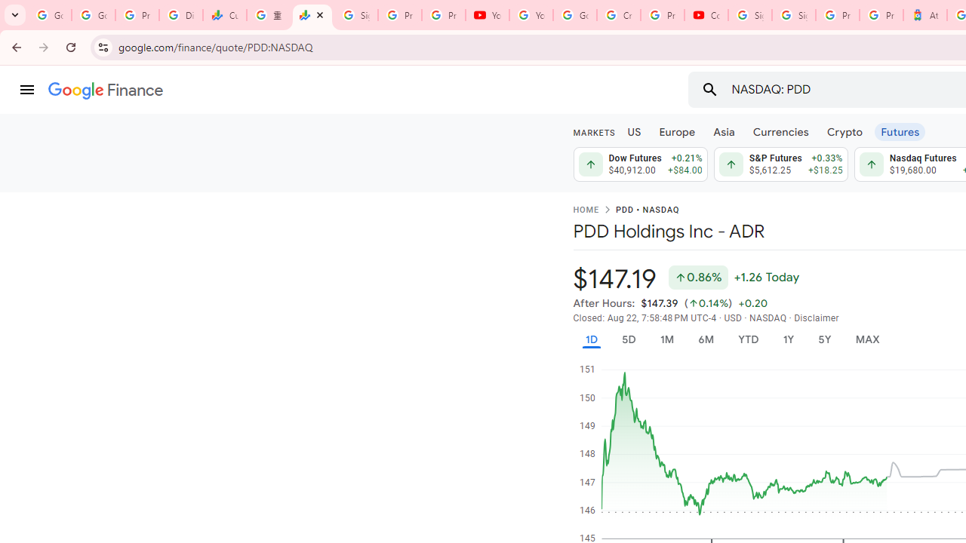 This screenshot has height=543, width=966. Describe the element at coordinates (678, 131) in the screenshot. I see `Europe` at that location.